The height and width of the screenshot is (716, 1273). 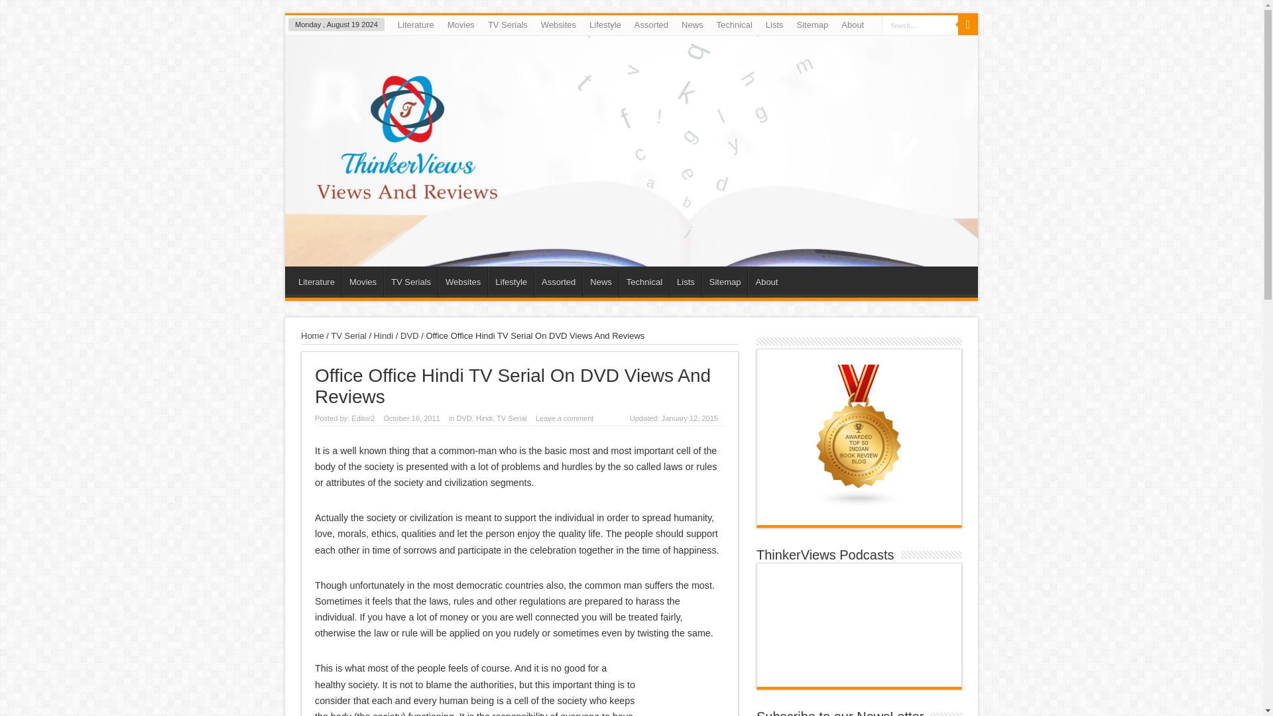 What do you see at coordinates (605, 25) in the screenshot?
I see `Lifestyle` at bounding box center [605, 25].